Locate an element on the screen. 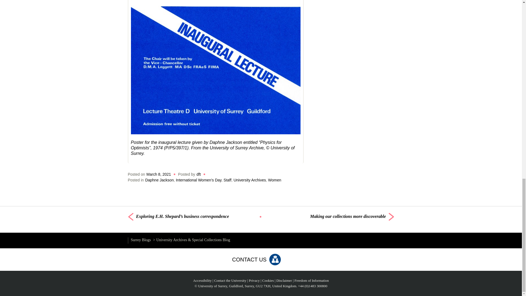 Image resolution: width=526 pixels, height=296 pixels. International Women's Day is located at coordinates (198, 180).